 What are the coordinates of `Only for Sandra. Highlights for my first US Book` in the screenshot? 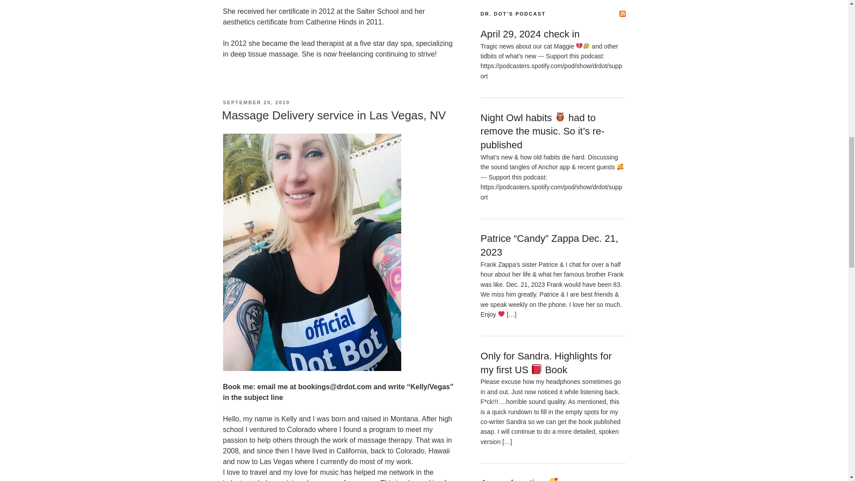 It's located at (546, 363).